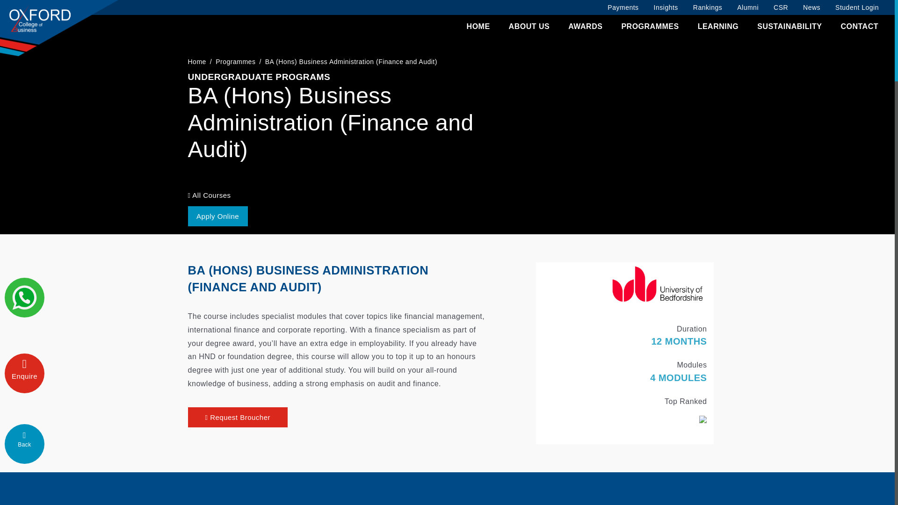 The height and width of the screenshot is (505, 898). I want to click on Rankings, so click(707, 7).